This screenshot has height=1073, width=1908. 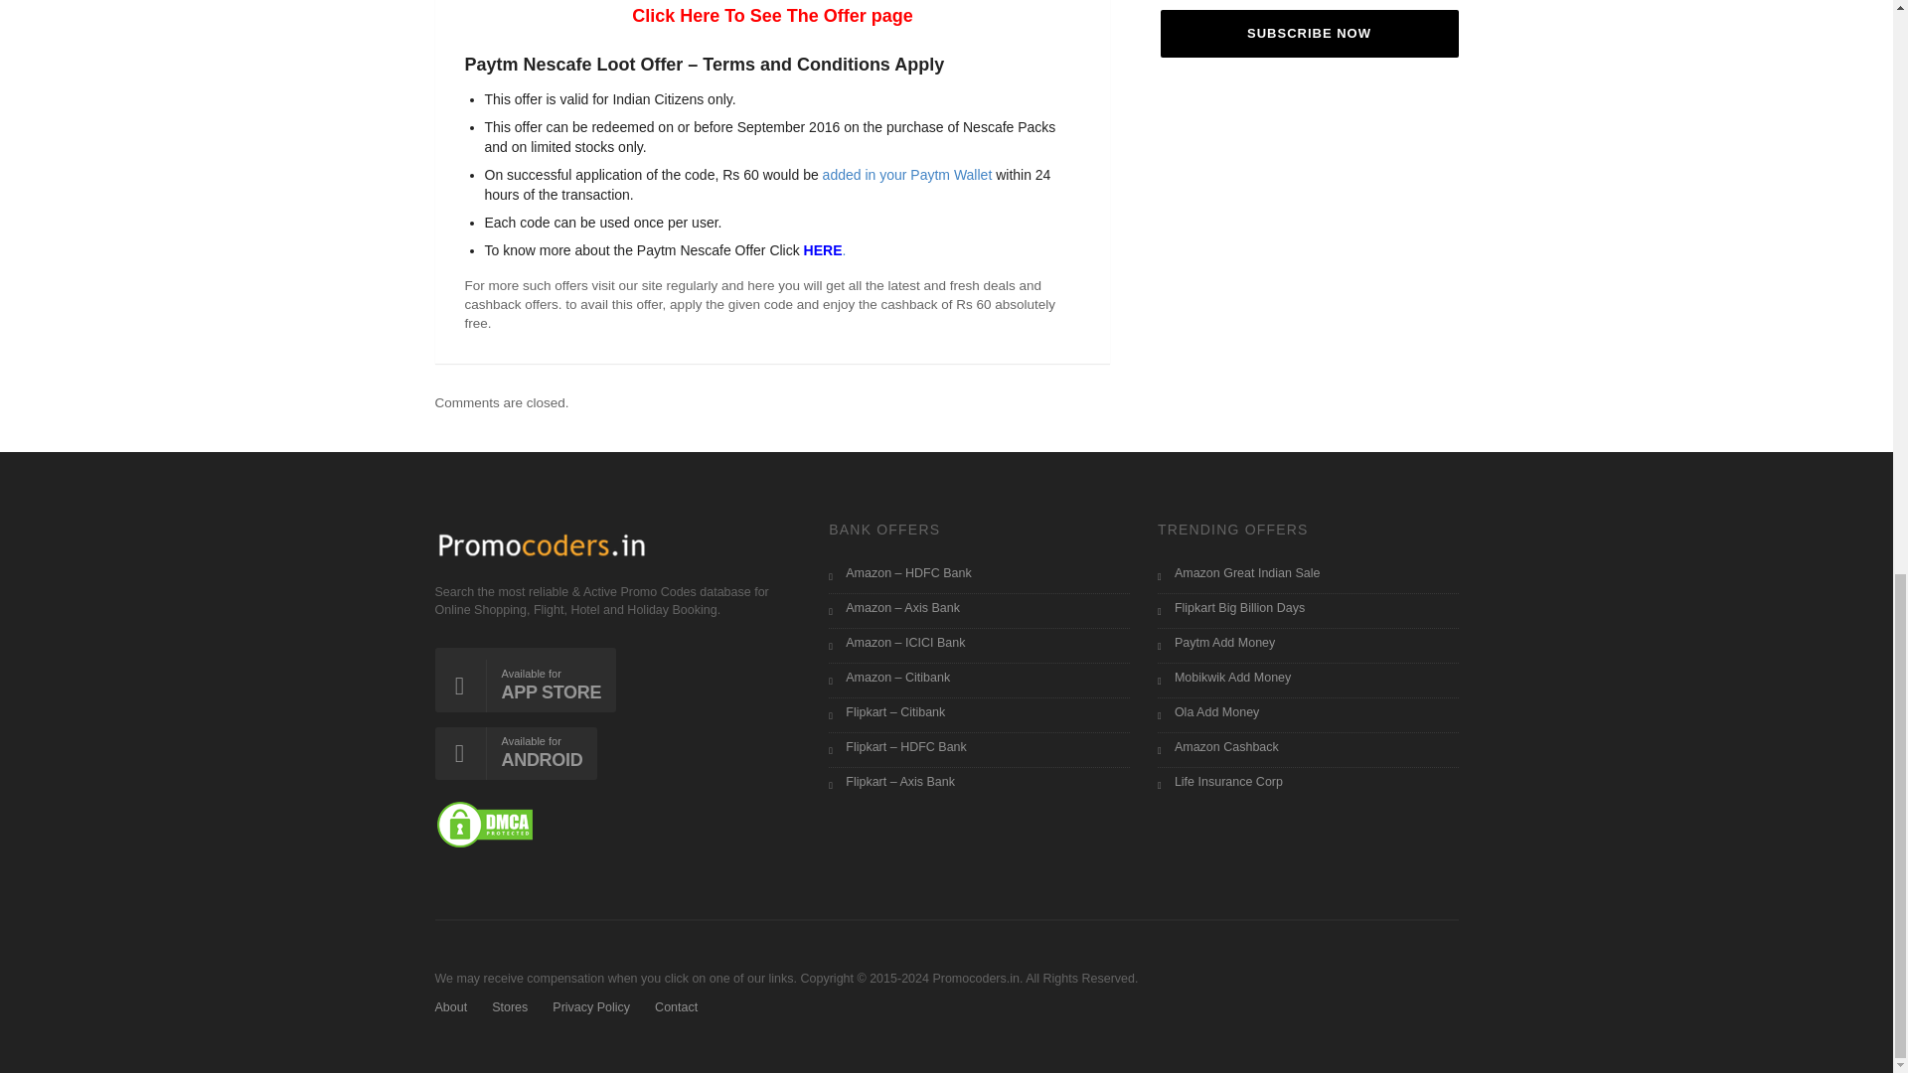 What do you see at coordinates (484, 823) in the screenshot?
I see `DMCA.com Protection Status` at bounding box center [484, 823].